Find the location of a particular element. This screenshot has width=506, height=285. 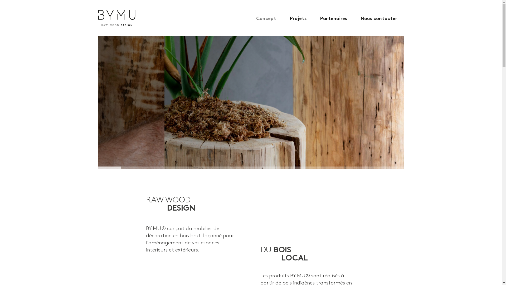

Projets is located at coordinates (298, 18).